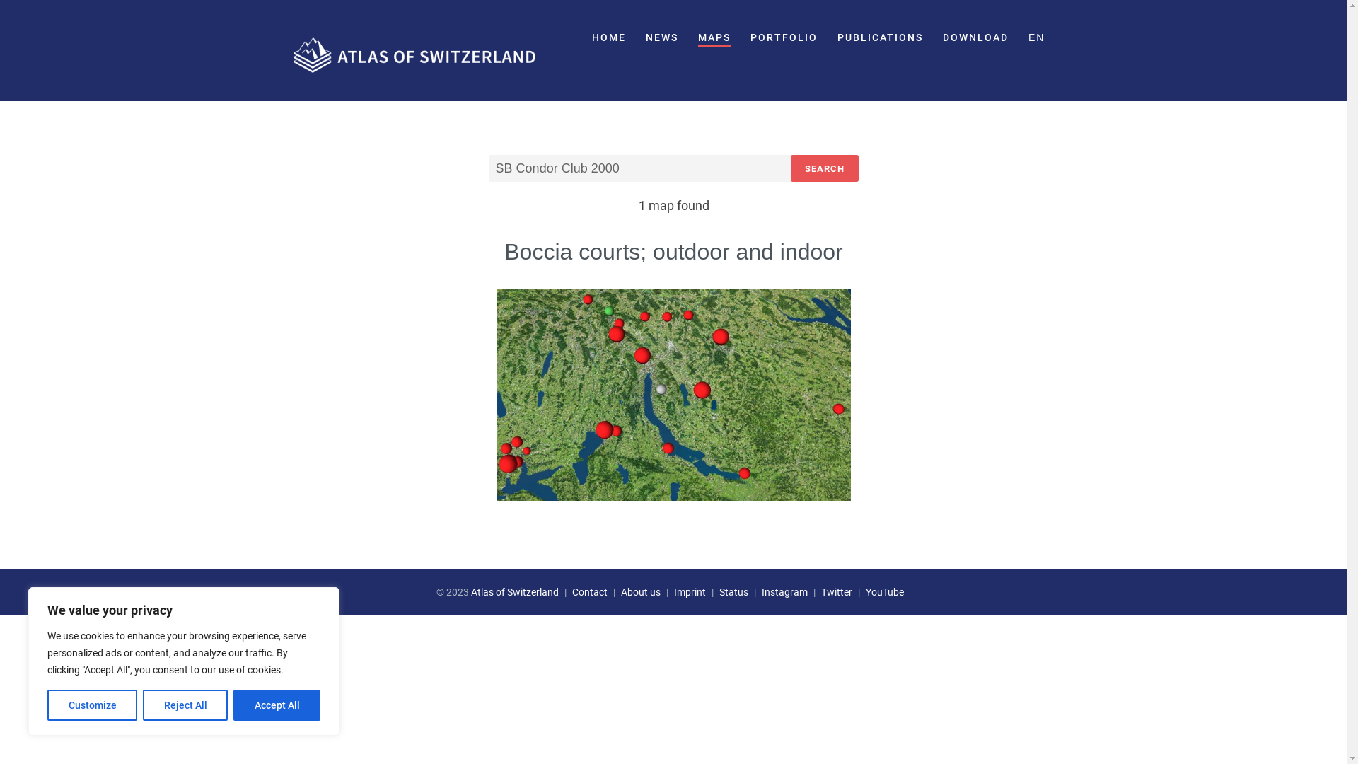 Image resolution: width=1358 pixels, height=764 pixels. What do you see at coordinates (785, 592) in the screenshot?
I see `Instagram` at bounding box center [785, 592].